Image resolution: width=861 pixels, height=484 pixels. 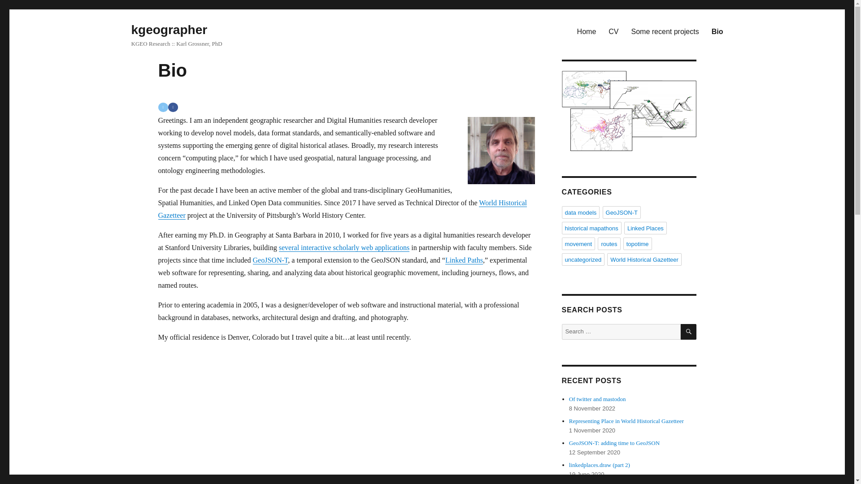 I want to click on Home, so click(x=587, y=31).